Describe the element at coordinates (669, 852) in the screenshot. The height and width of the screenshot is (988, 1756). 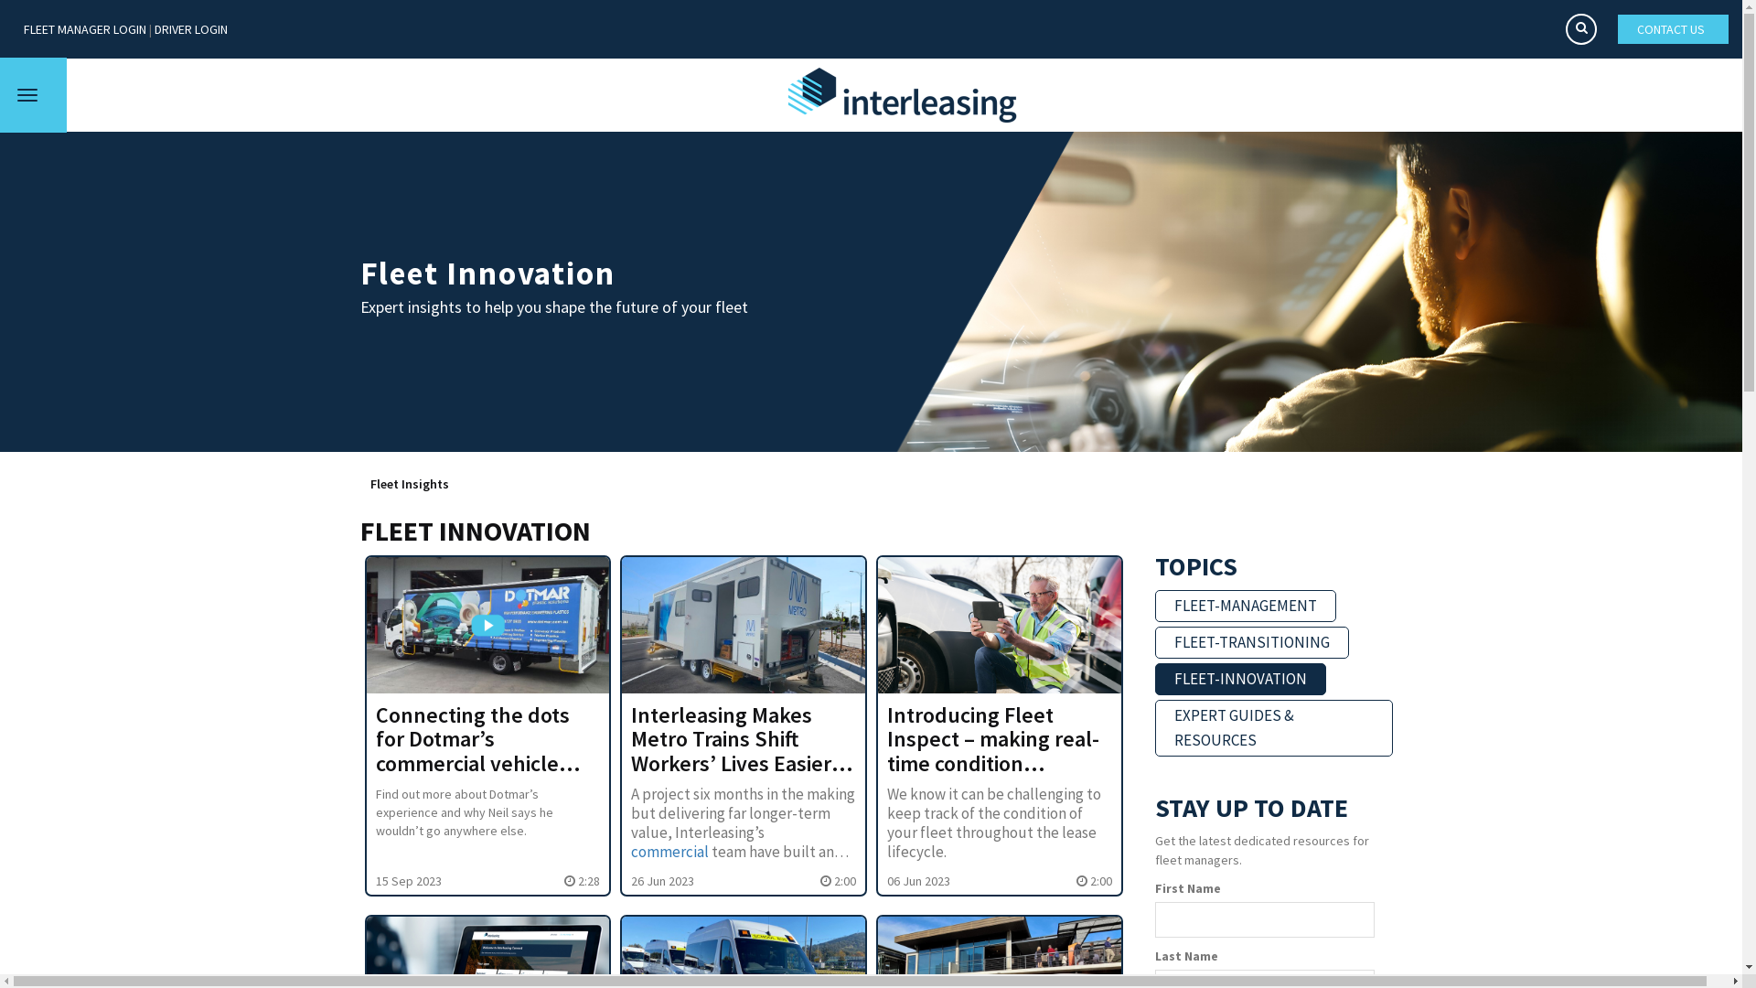
I see `commercial` at that location.